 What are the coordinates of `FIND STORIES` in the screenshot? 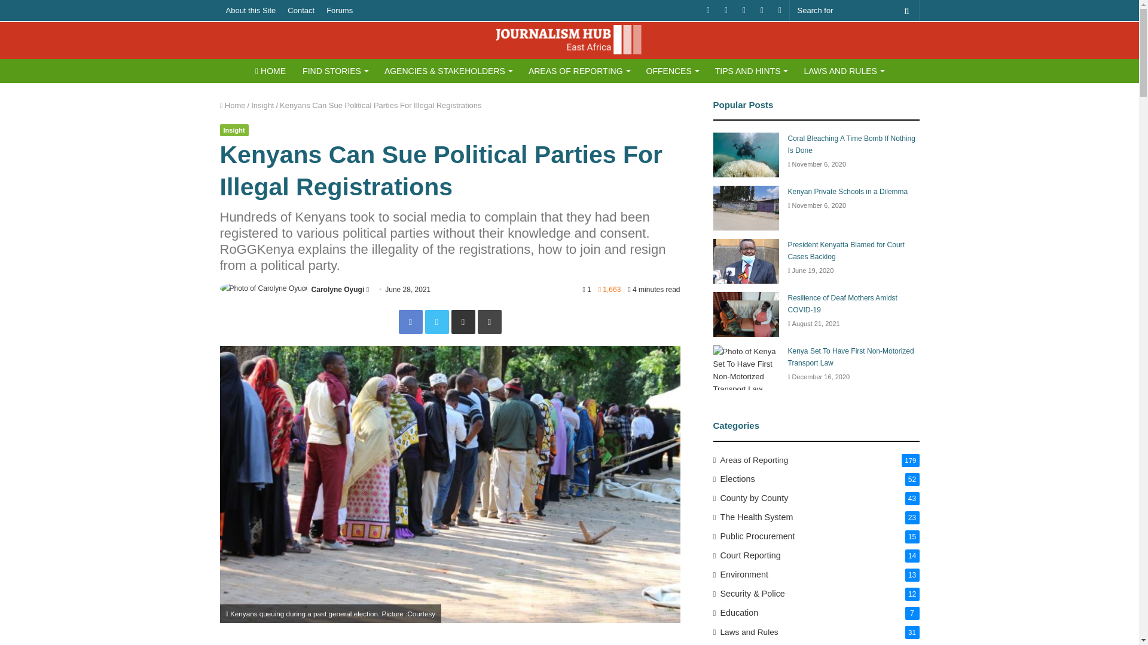 It's located at (335, 71).